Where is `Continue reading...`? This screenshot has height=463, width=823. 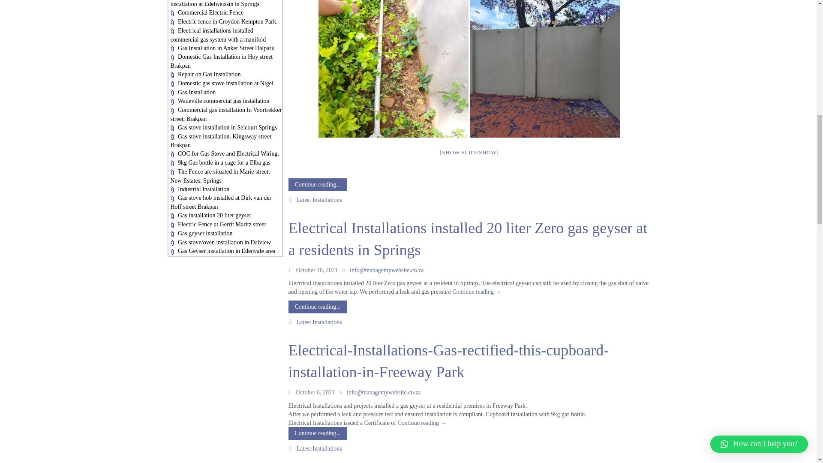 Continue reading... is located at coordinates (317, 184).